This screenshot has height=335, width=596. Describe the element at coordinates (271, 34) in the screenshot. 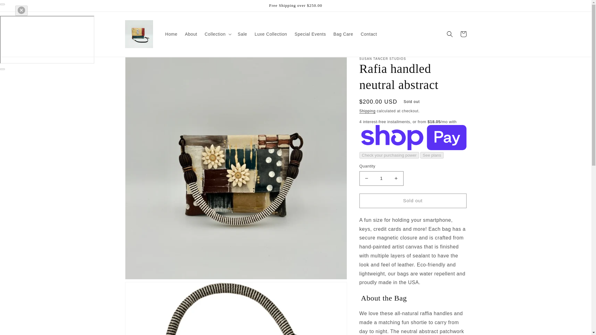

I see `Luxe Collection` at that location.